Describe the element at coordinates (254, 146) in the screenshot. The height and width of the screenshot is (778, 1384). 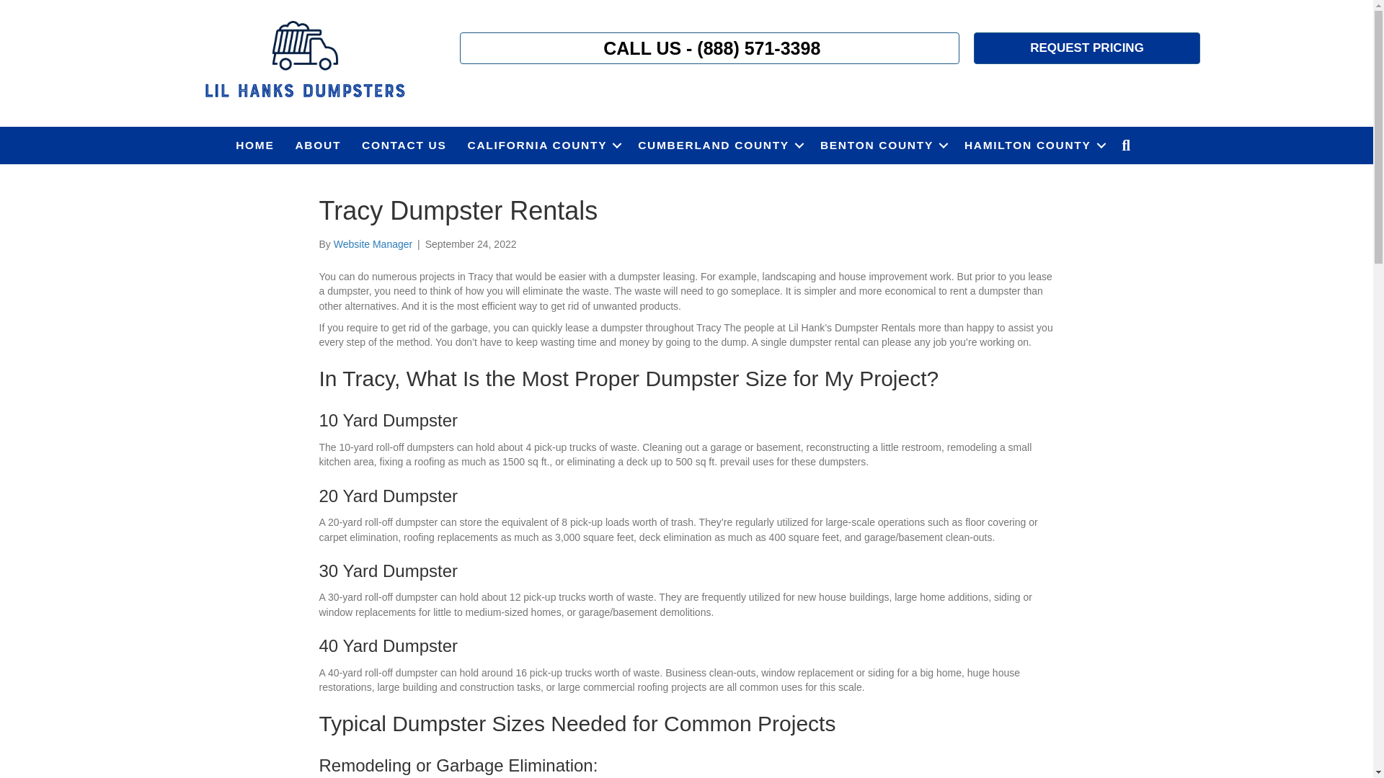
I see `HOME` at that location.